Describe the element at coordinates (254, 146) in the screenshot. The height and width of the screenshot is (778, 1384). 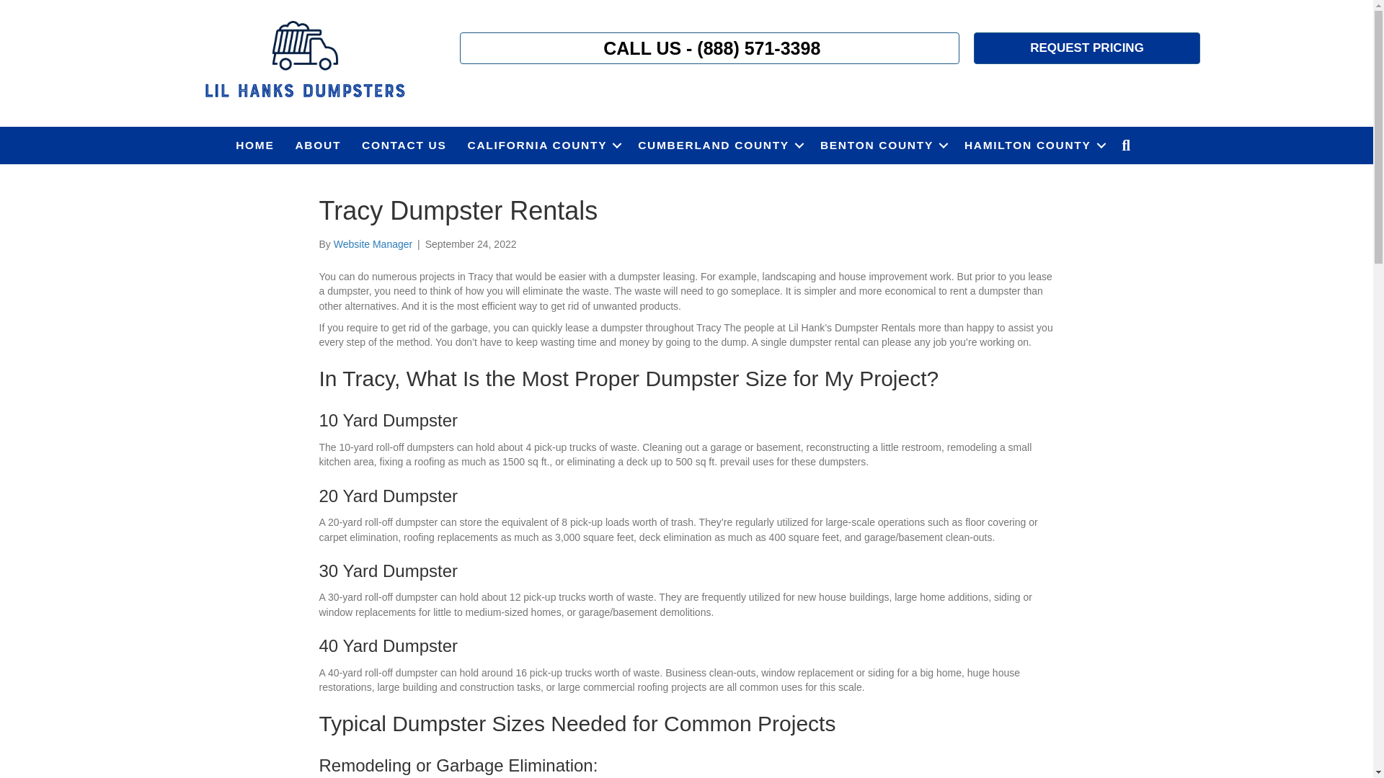
I see `HOME` at that location.